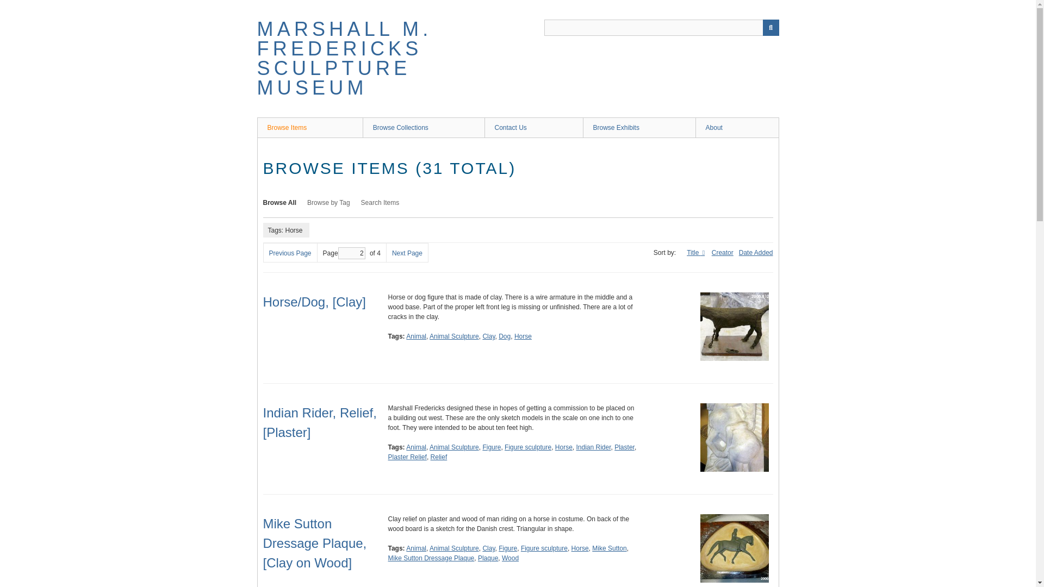 Image resolution: width=1044 pixels, height=587 pixels. I want to click on Figure, so click(492, 447).